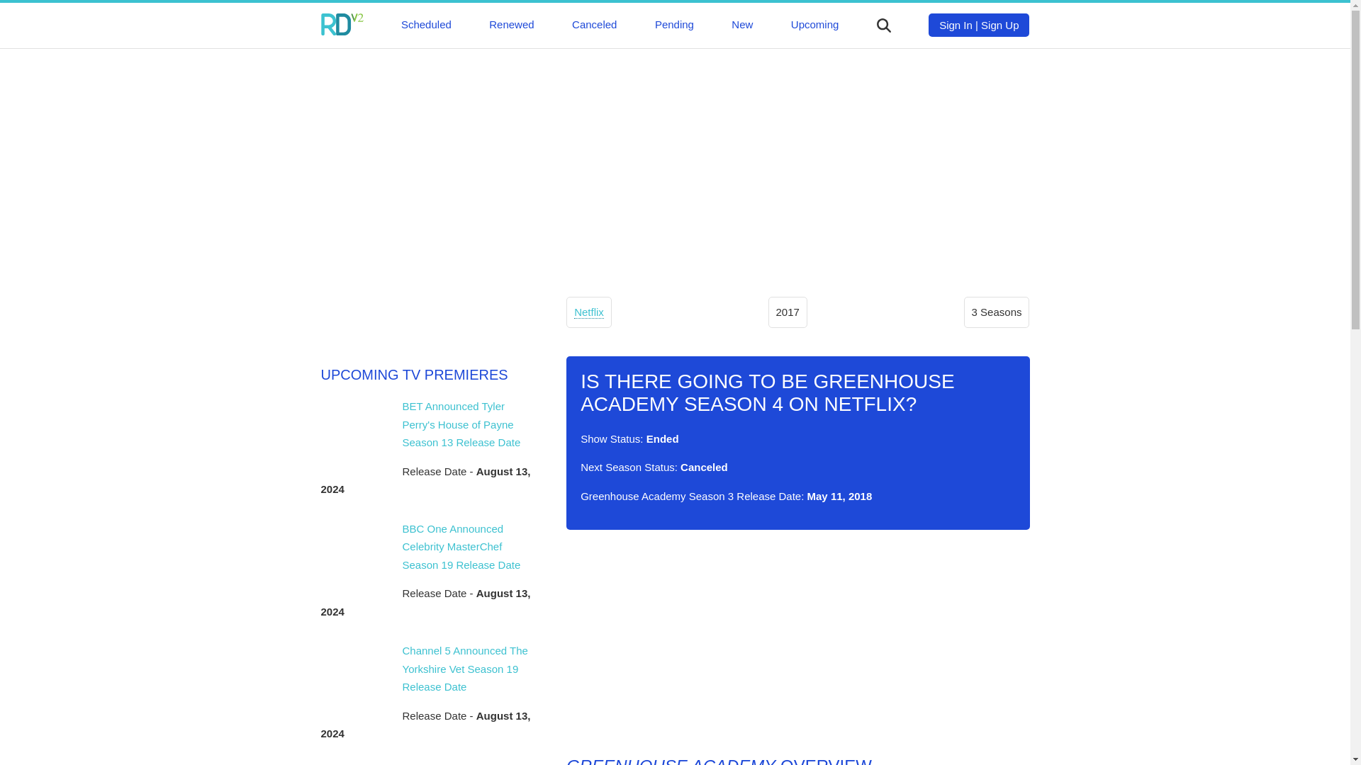  Describe the element at coordinates (741, 24) in the screenshot. I see `New` at that location.